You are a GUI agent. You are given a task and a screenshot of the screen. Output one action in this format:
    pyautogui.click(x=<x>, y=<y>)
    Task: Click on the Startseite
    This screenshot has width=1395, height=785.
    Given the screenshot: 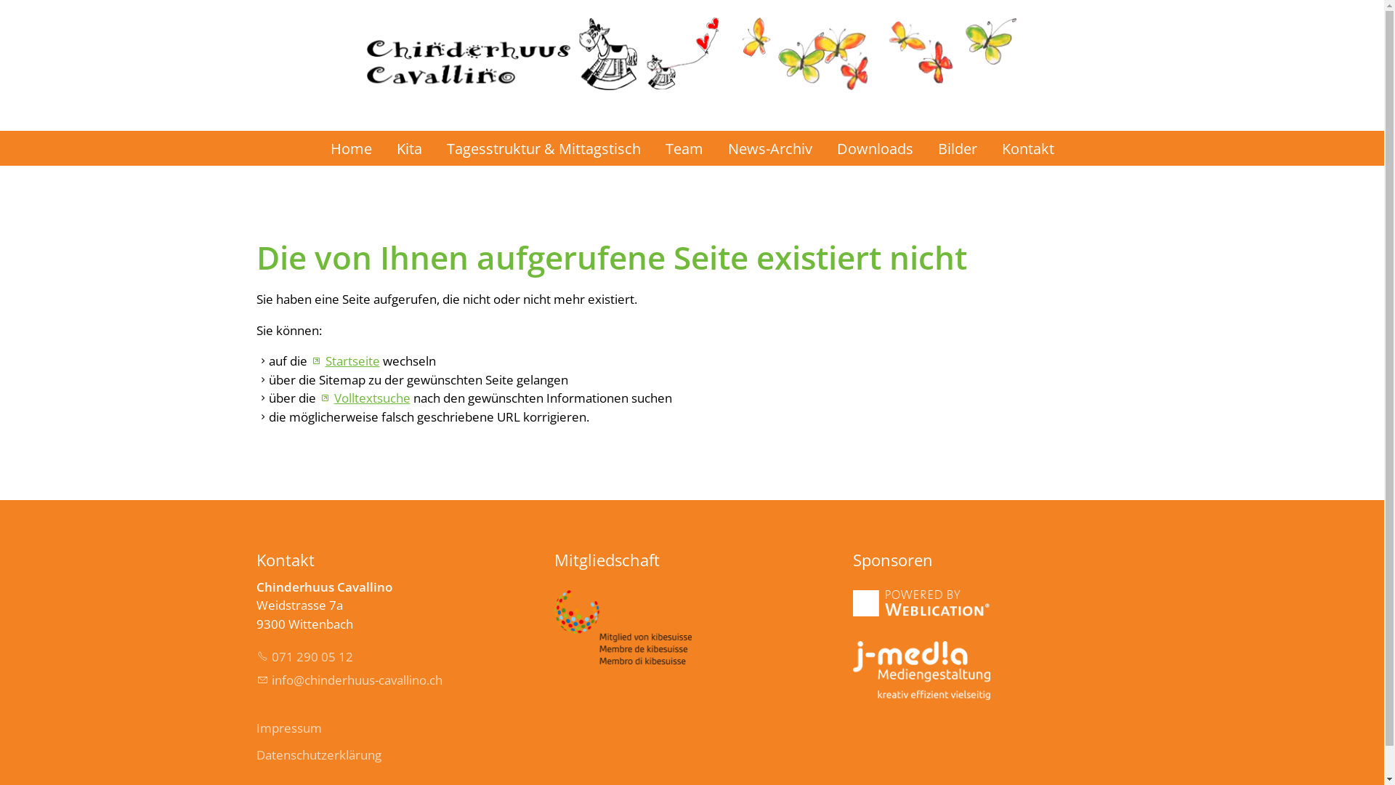 What is the action you would take?
    pyautogui.click(x=344, y=361)
    